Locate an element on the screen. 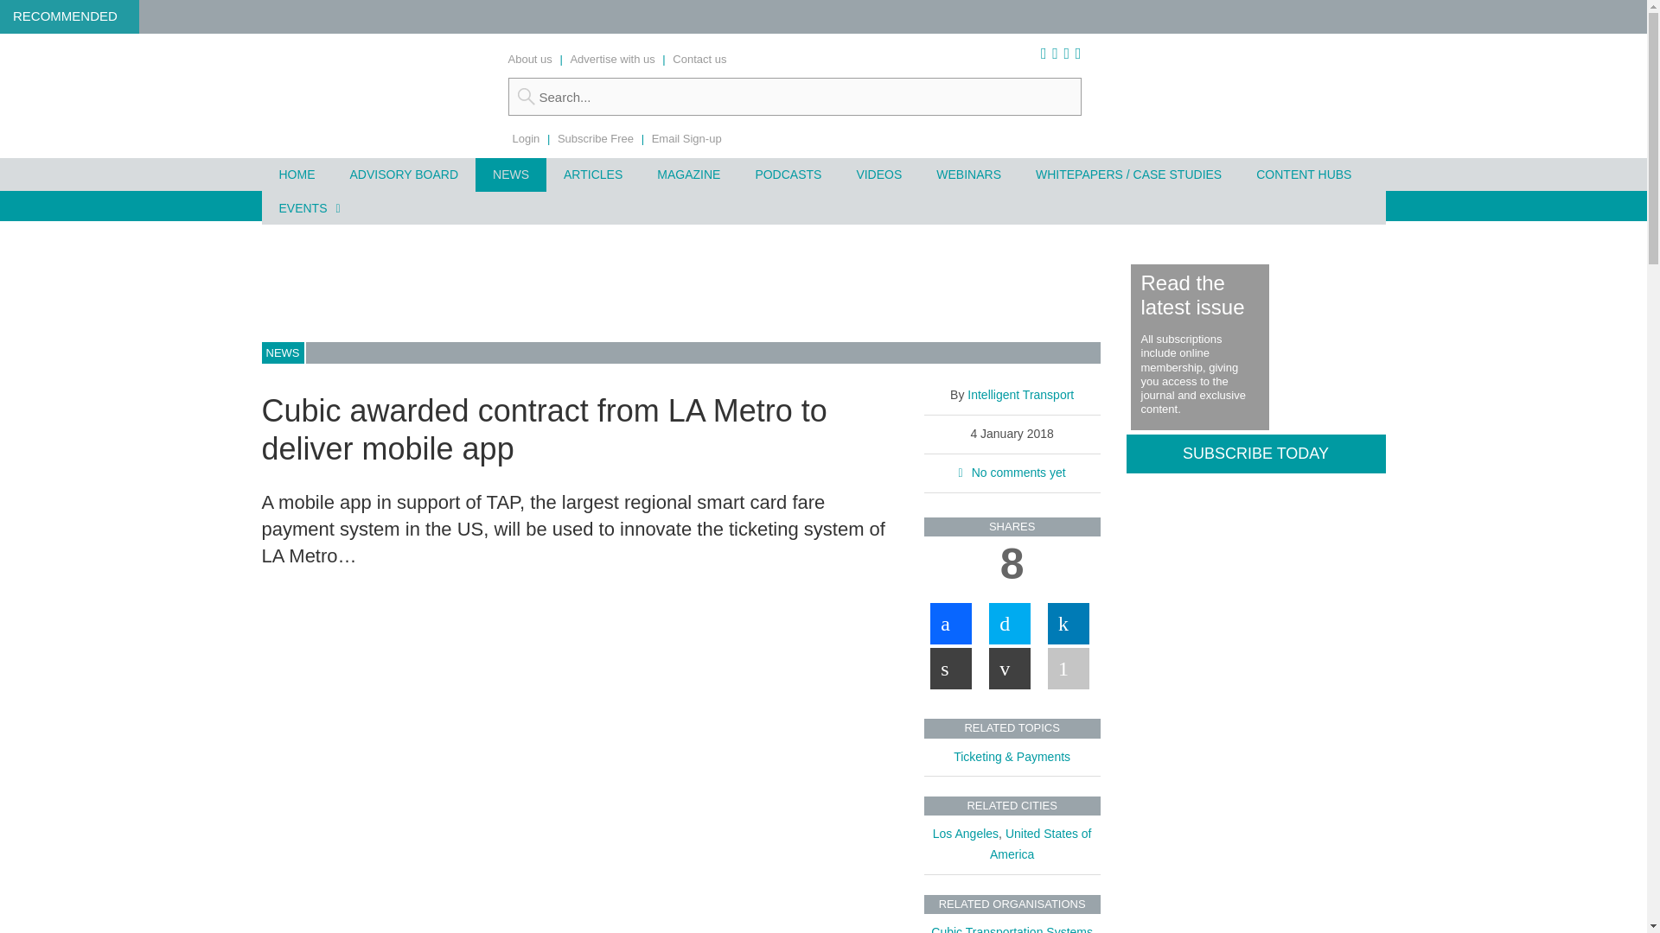 The width and height of the screenshot is (1660, 933). ARTICLES is located at coordinates (592, 175).